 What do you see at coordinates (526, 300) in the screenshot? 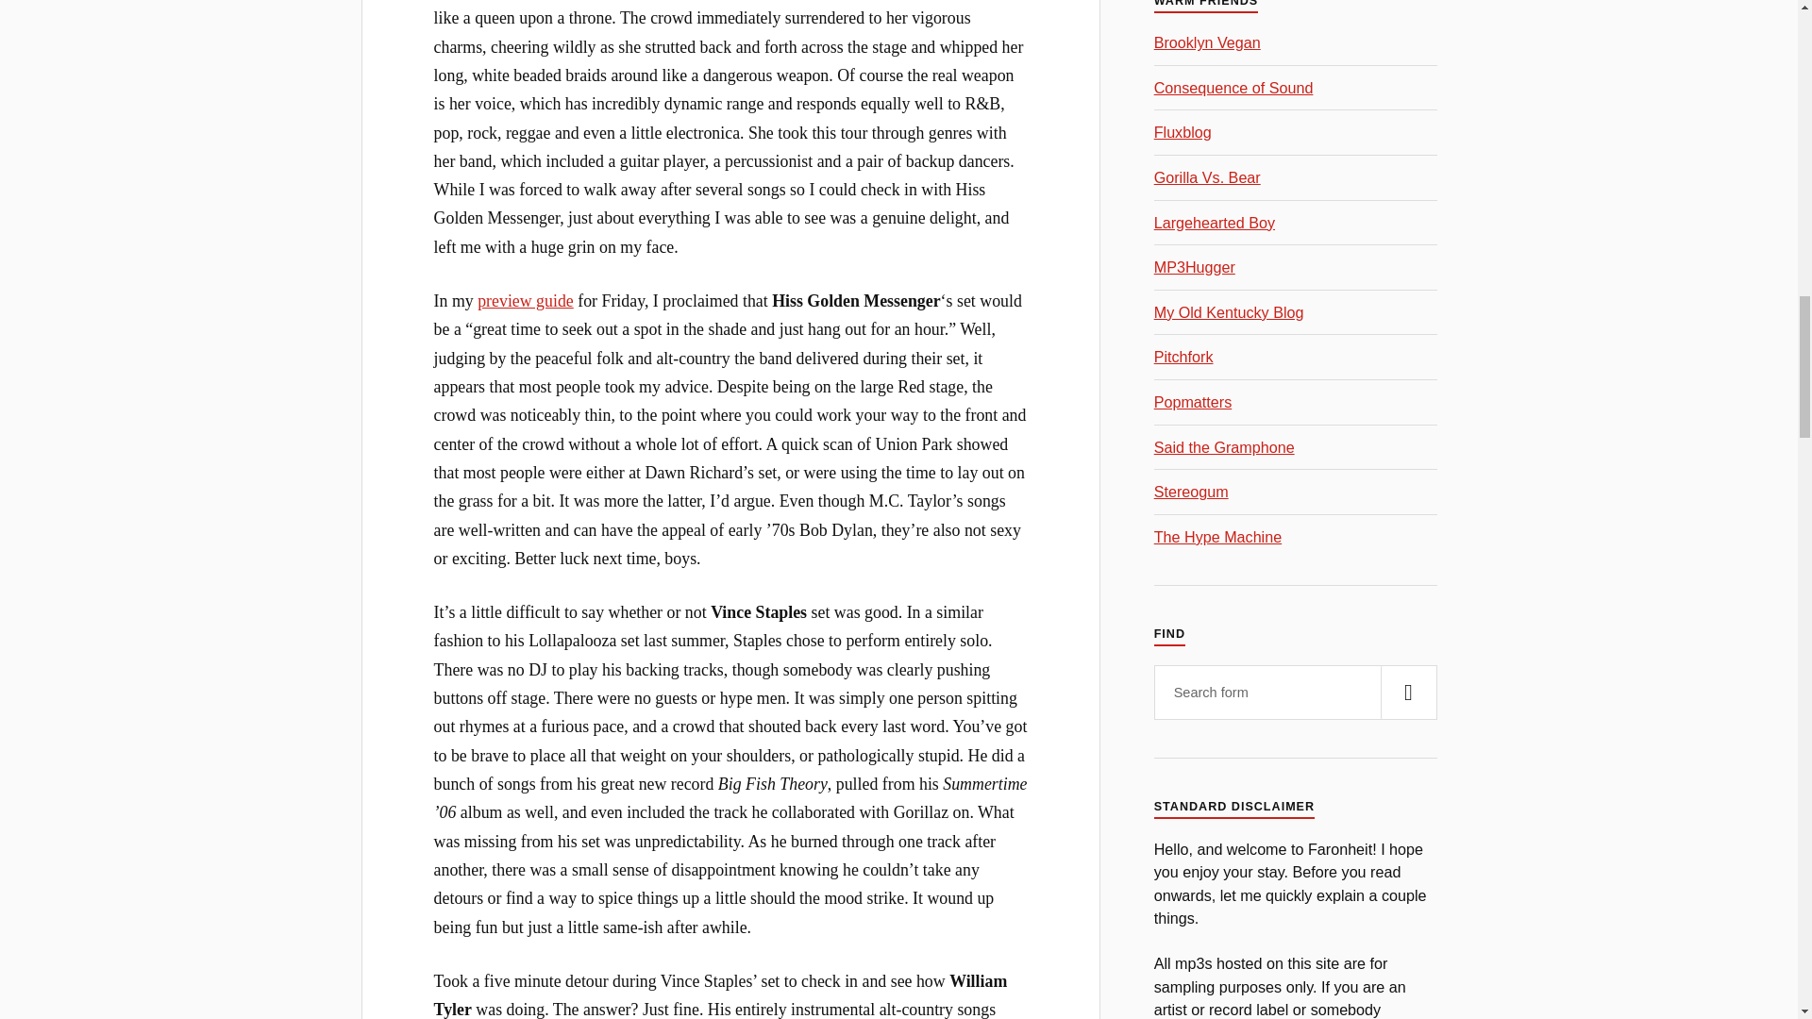
I see `preview guide` at bounding box center [526, 300].